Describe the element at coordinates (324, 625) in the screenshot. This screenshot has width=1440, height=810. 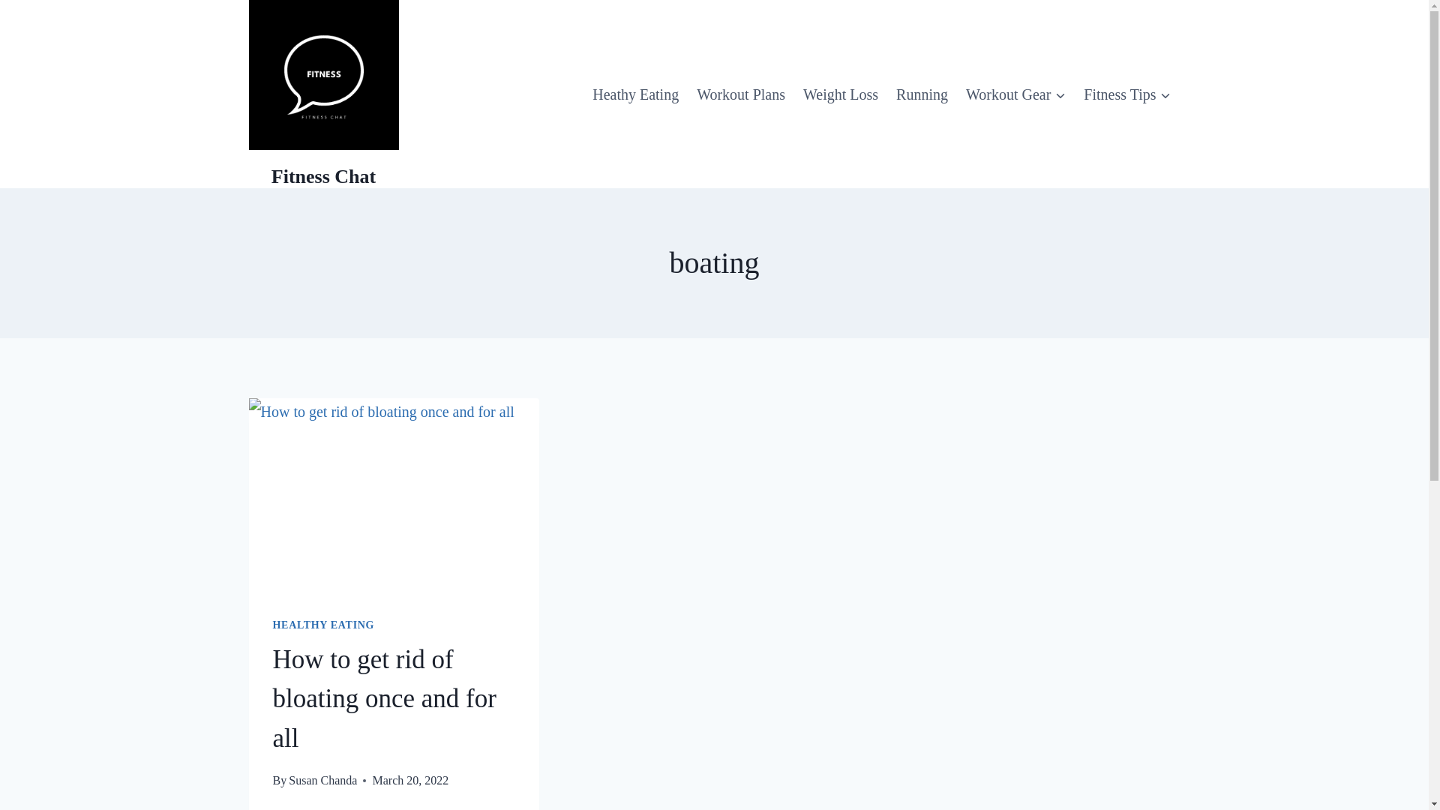
I see `HEALTHY EATING` at that location.